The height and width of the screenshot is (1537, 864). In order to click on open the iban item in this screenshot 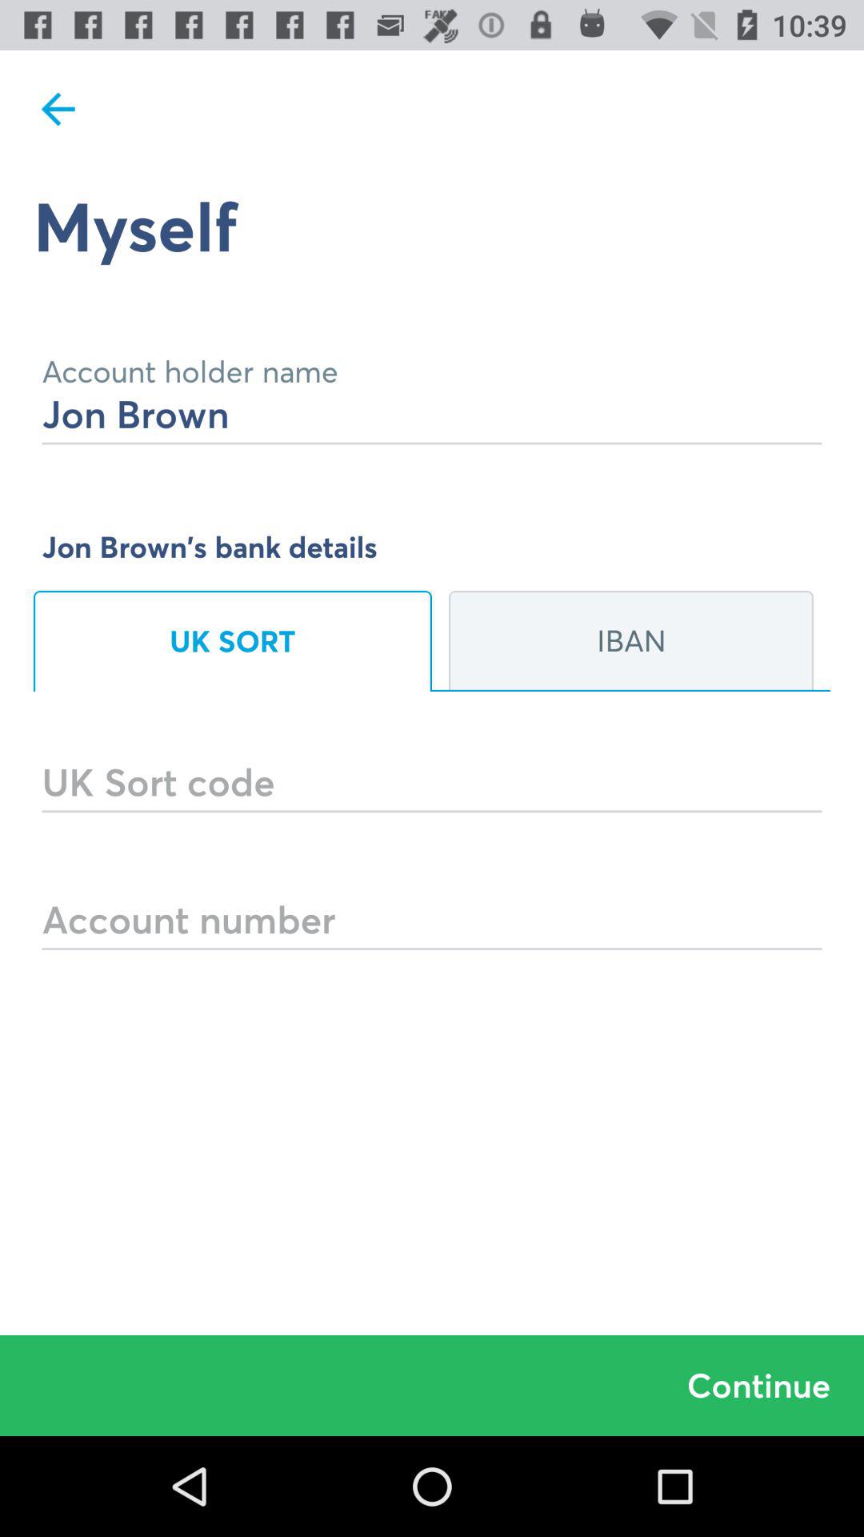, I will do `click(631, 640)`.